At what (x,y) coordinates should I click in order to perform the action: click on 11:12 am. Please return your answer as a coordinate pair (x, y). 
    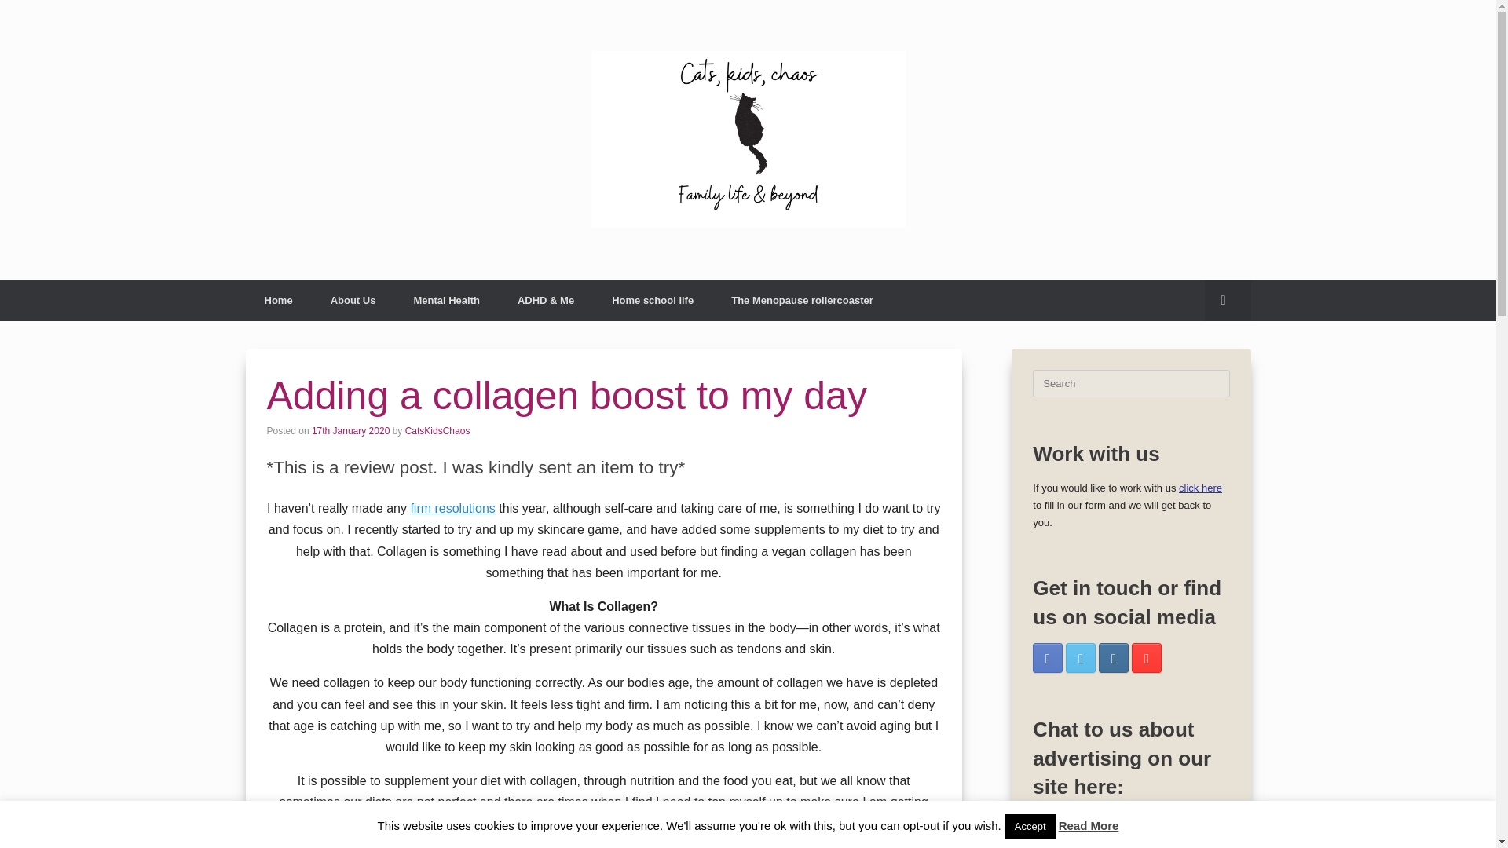
    Looking at the image, I should click on (350, 431).